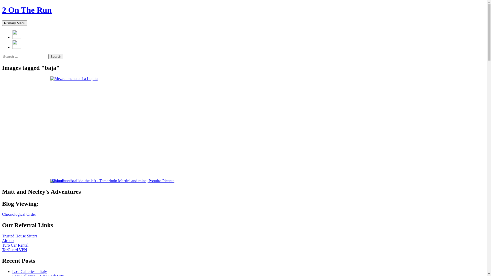  What do you see at coordinates (19, 214) in the screenshot?
I see `Chronological Order` at bounding box center [19, 214].